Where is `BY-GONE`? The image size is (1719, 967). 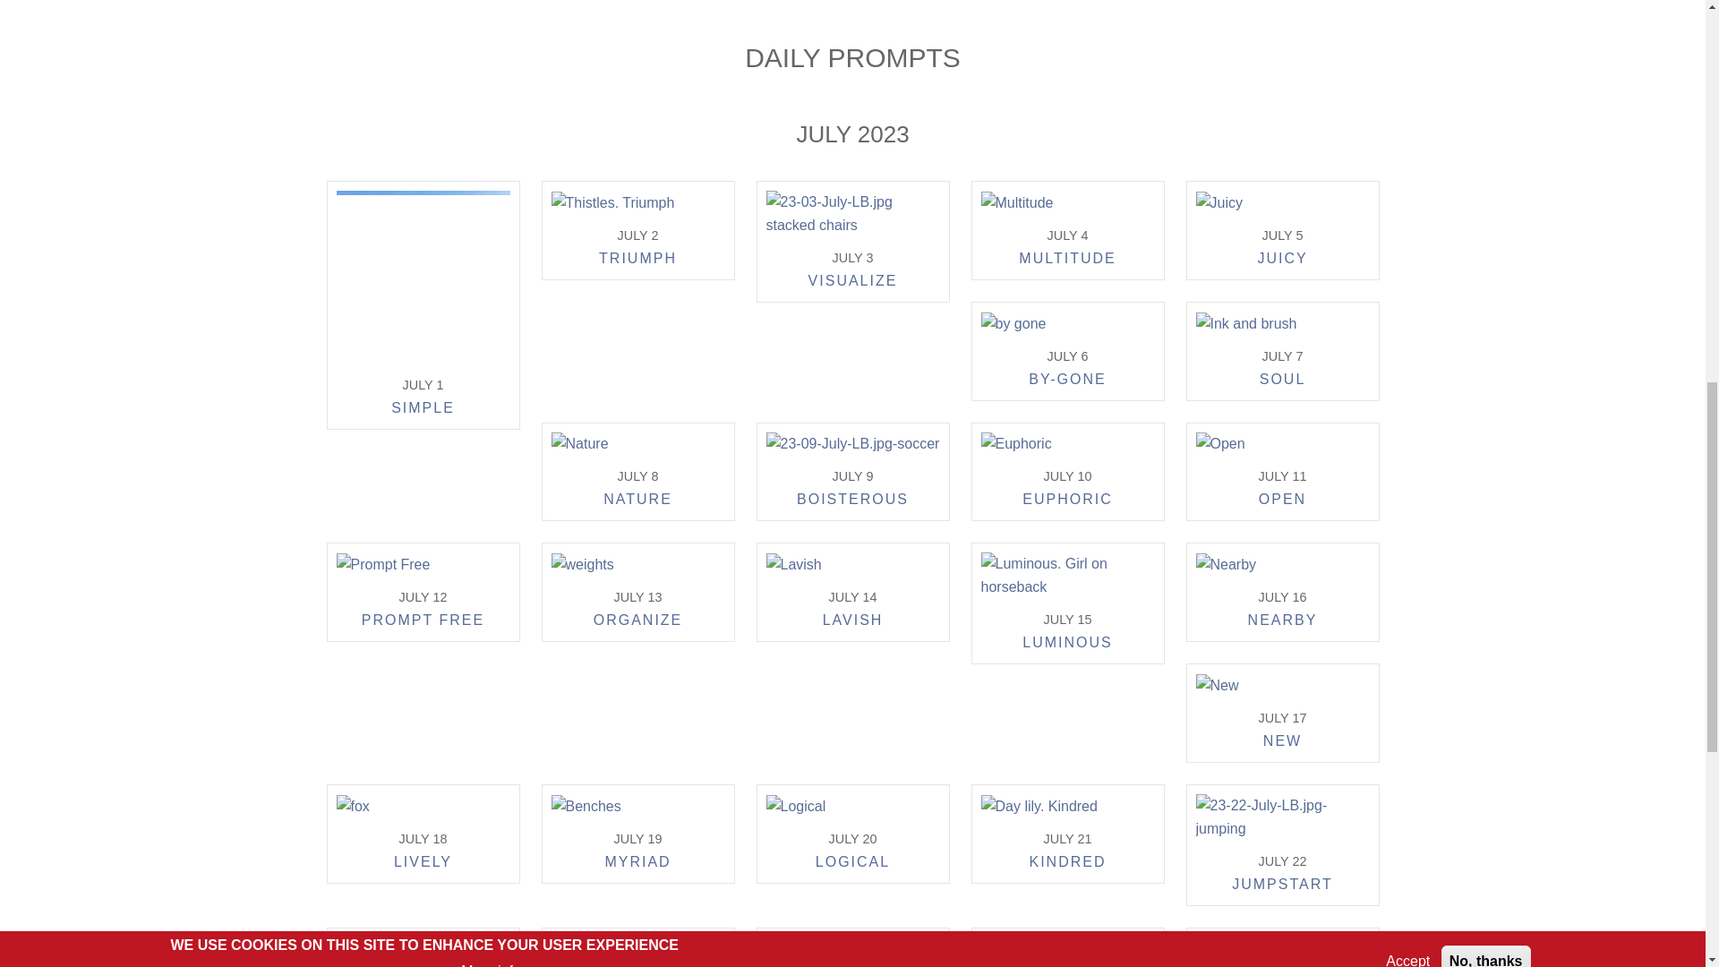 BY-GONE is located at coordinates (1066, 381).